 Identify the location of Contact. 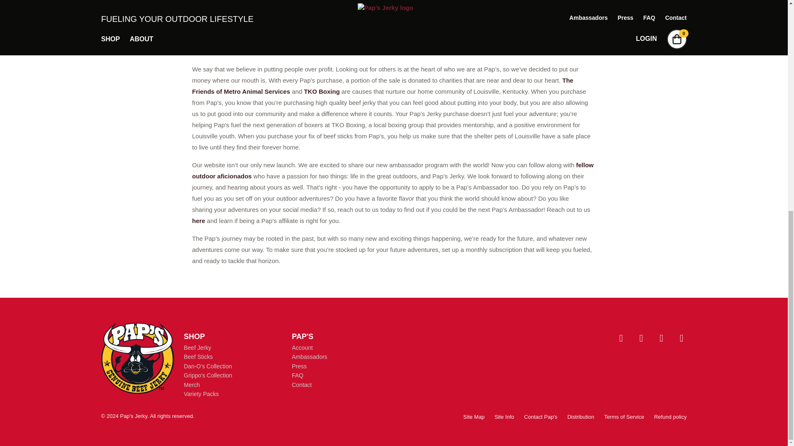
(302, 385).